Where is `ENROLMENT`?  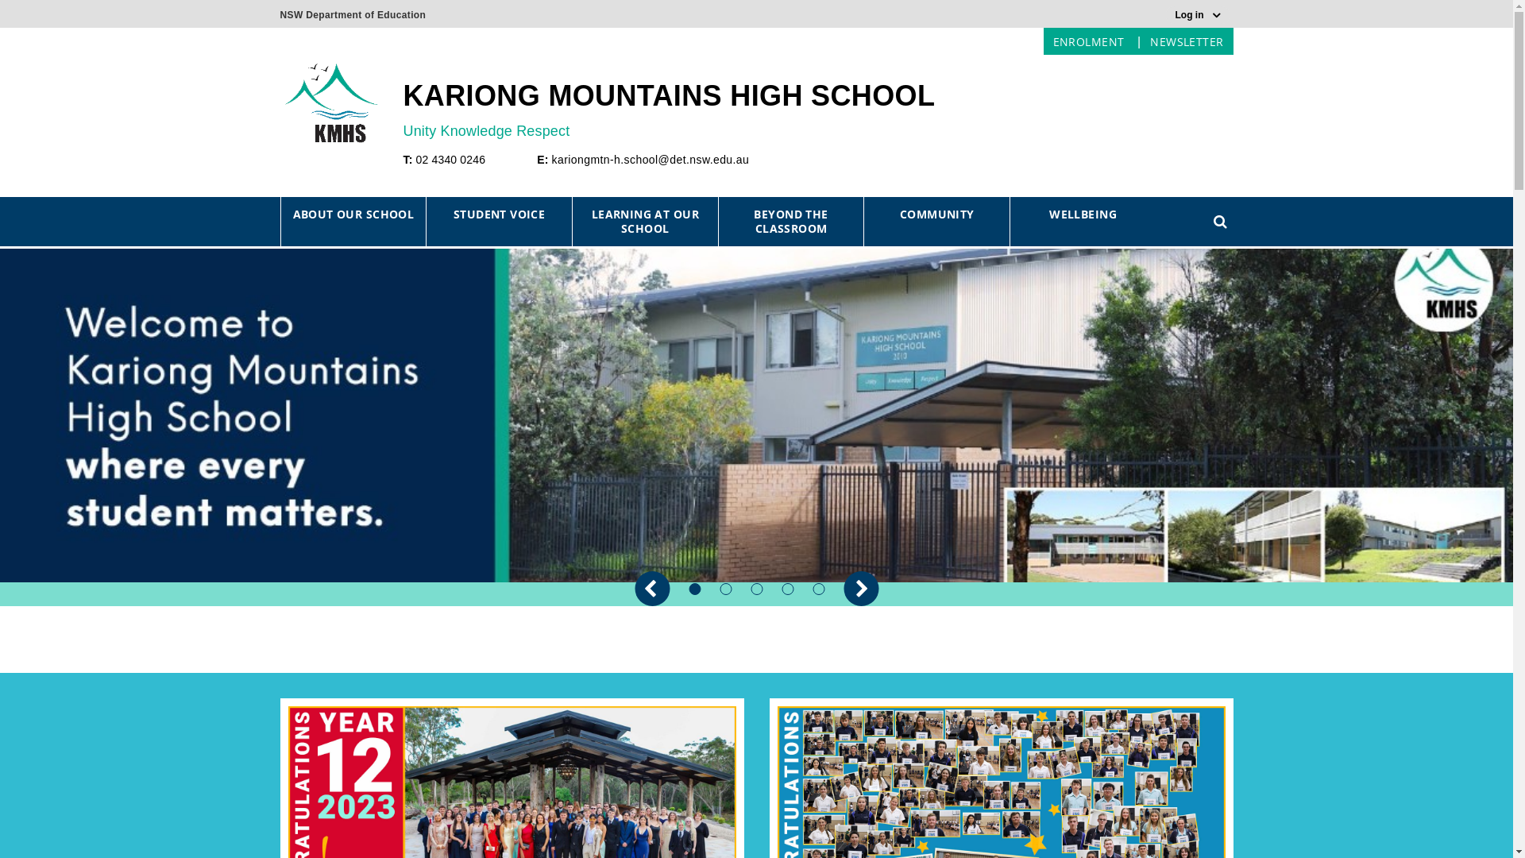 ENROLMENT is located at coordinates (1089, 41).